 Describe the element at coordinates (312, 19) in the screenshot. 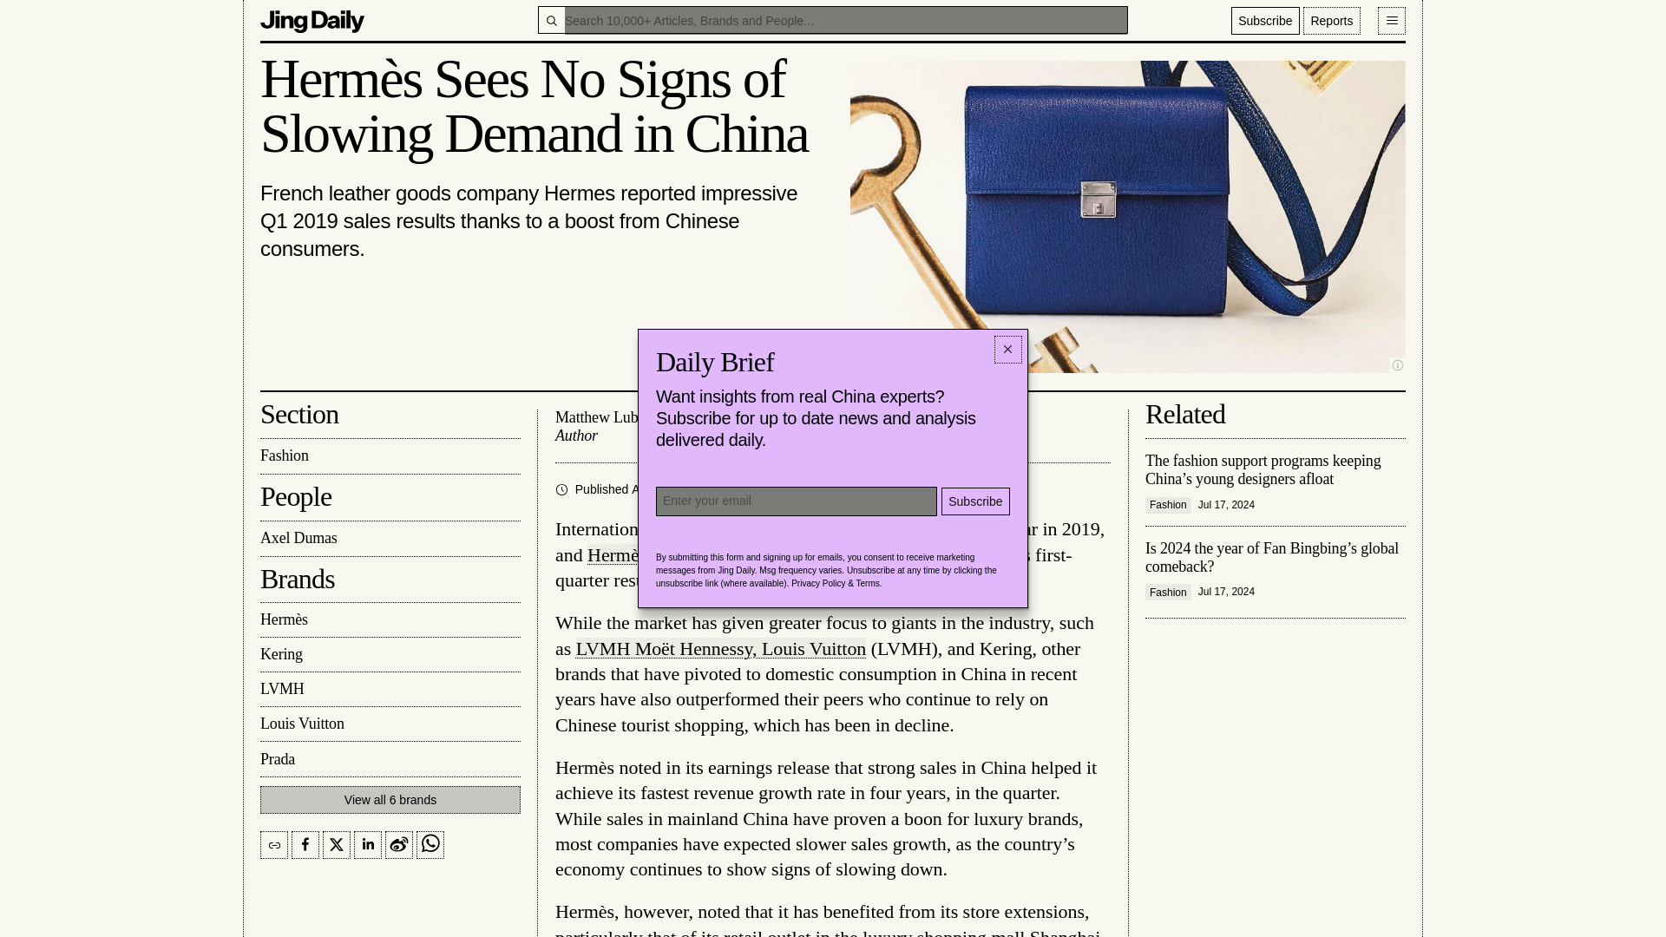

I see `Jing Daily` at that location.